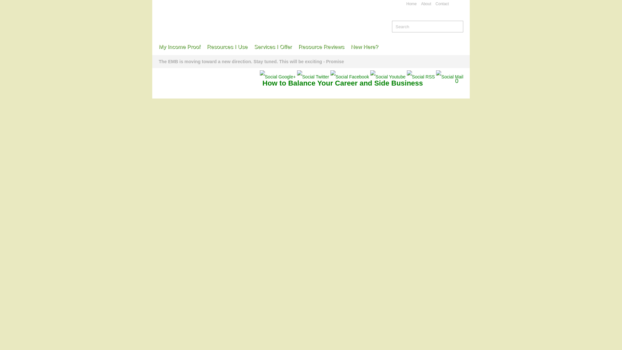  What do you see at coordinates (365, 47) in the screenshot?
I see `New Here?` at bounding box center [365, 47].